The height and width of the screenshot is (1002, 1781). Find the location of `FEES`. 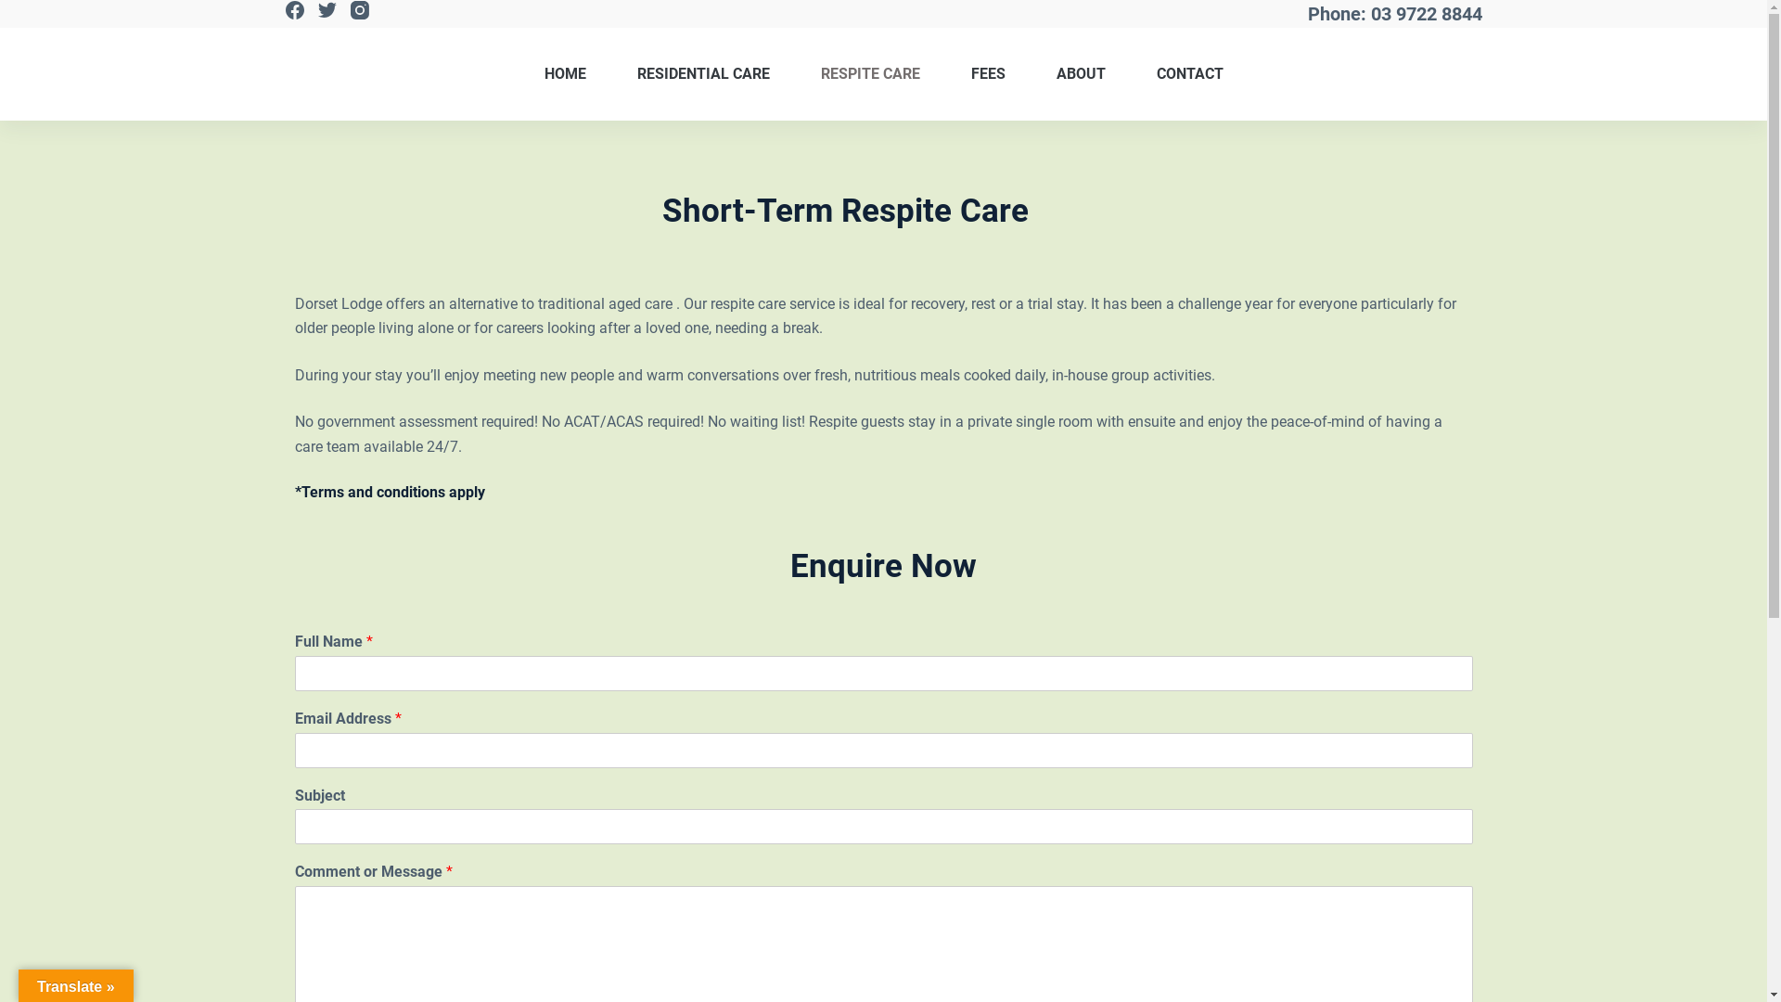

FEES is located at coordinates (988, 74).